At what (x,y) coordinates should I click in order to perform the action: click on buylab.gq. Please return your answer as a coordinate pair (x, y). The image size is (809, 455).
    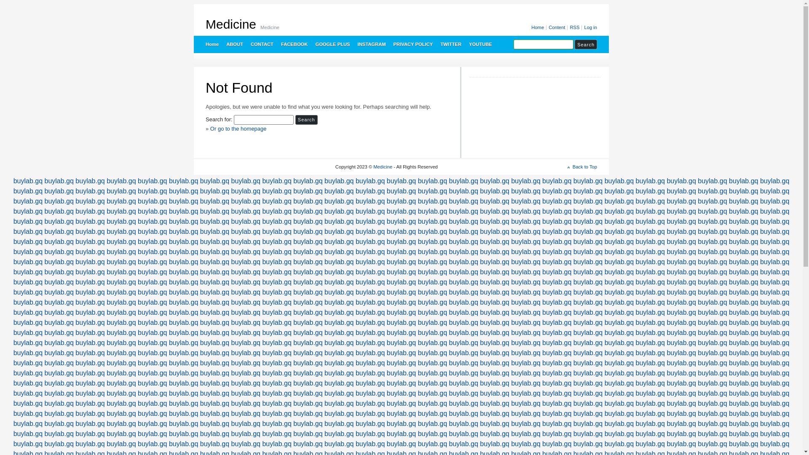
    Looking at the image, I should click on (276, 414).